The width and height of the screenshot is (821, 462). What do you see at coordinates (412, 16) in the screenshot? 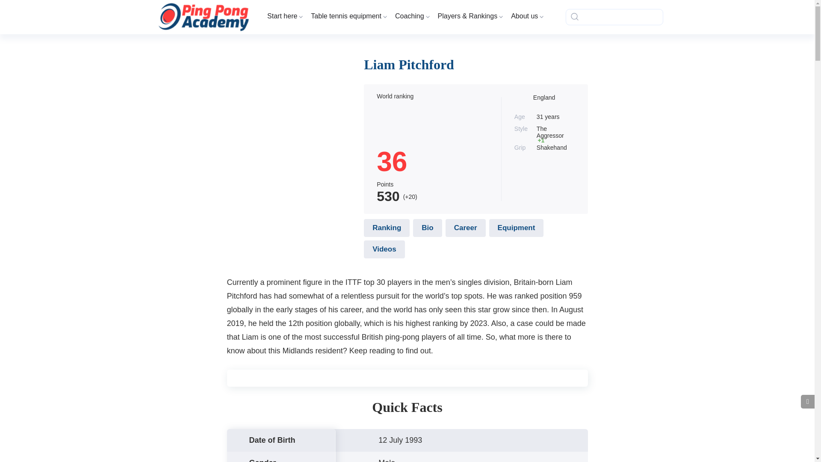
I see `Coaching` at bounding box center [412, 16].